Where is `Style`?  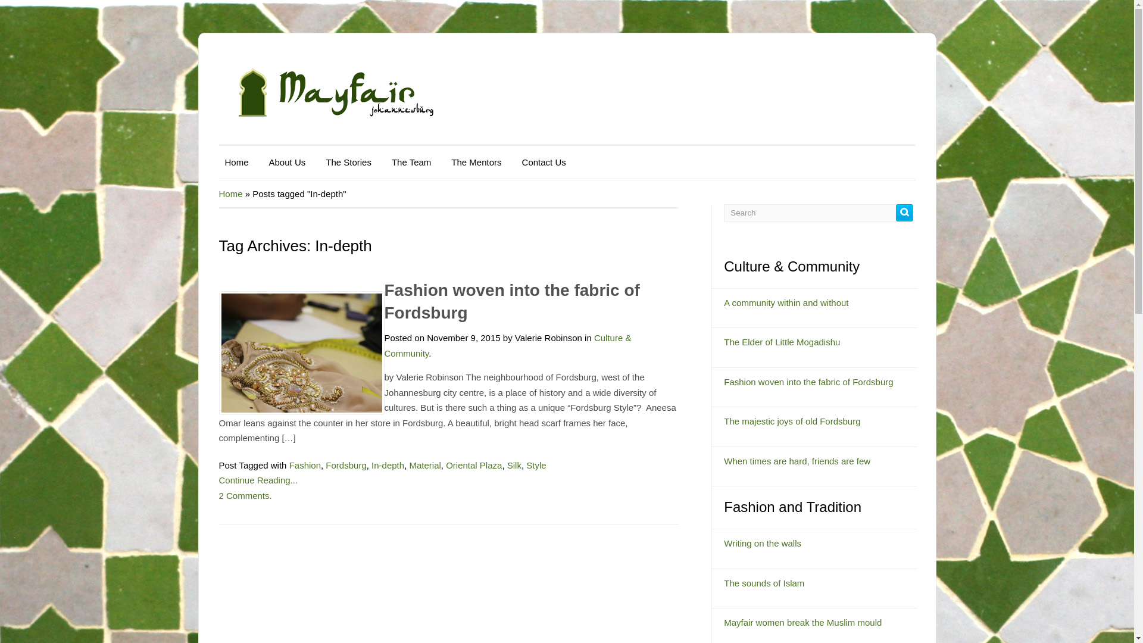 Style is located at coordinates (536, 473).